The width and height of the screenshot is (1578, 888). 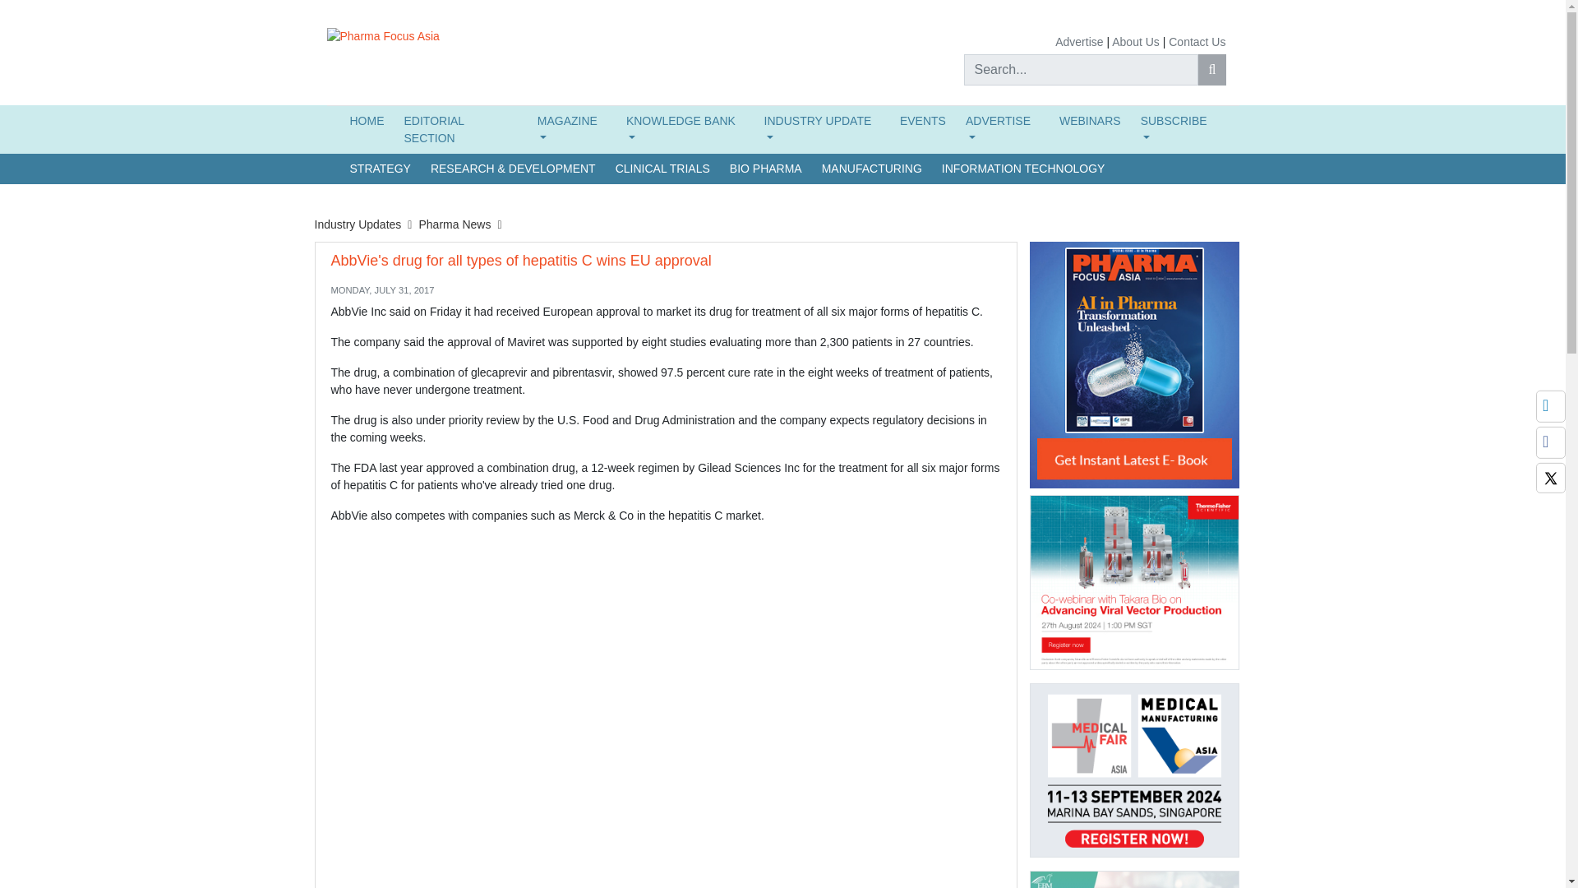 What do you see at coordinates (1079, 42) in the screenshot?
I see `Advertise` at bounding box center [1079, 42].